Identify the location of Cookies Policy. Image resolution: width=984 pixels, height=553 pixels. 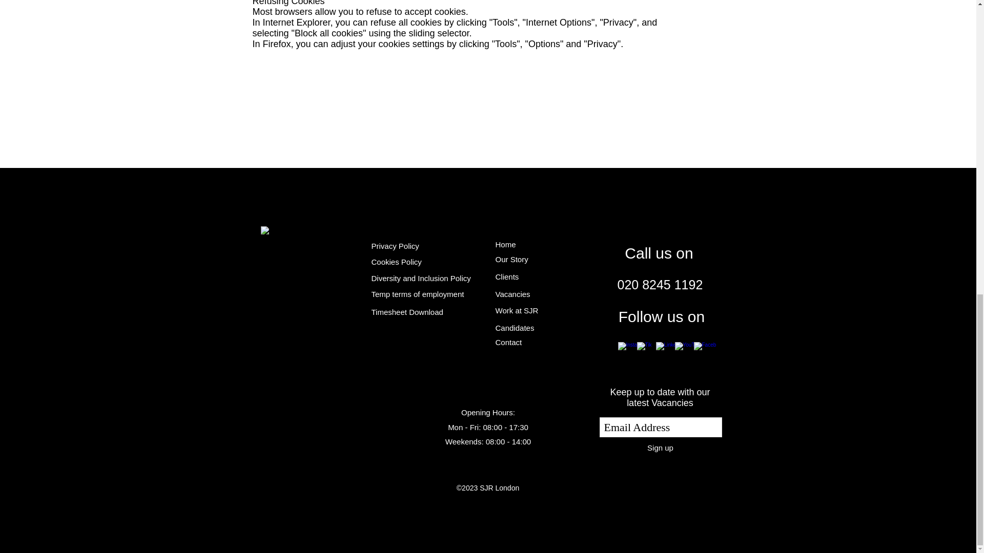
(396, 262).